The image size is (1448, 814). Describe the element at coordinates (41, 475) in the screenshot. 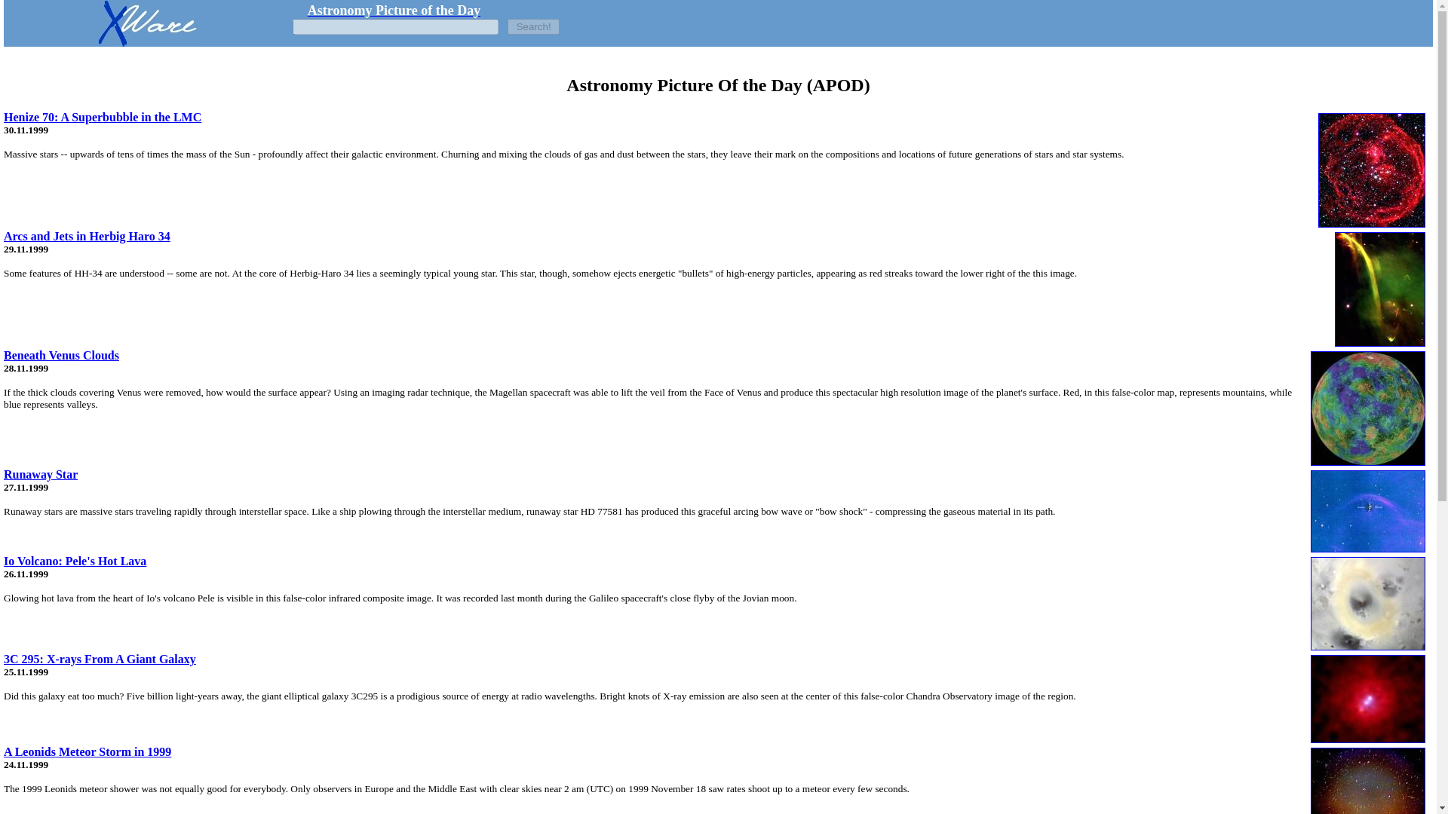

I see `Runaway Star` at that location.